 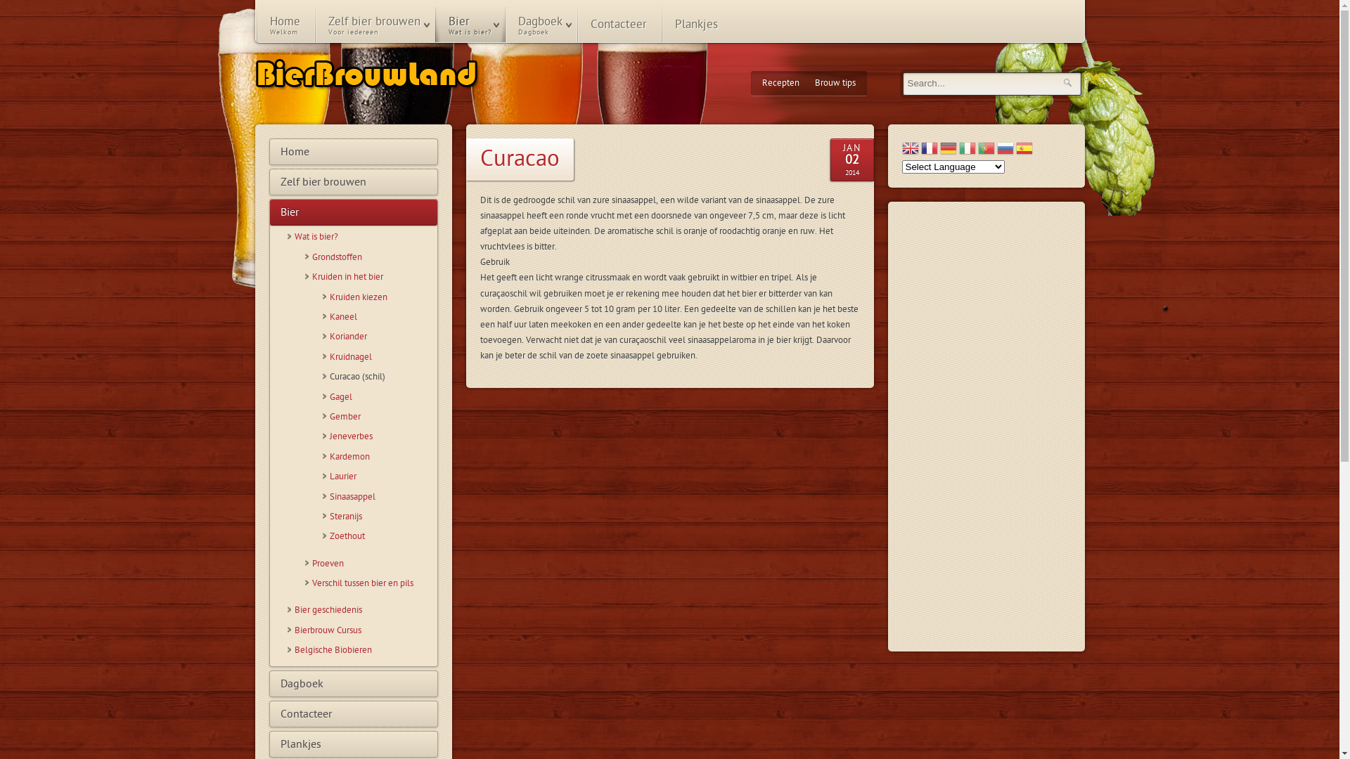 What do you see at coordinates (380, 417) in the screenshot?
I see `Gember` at bounding box center [380, 417].